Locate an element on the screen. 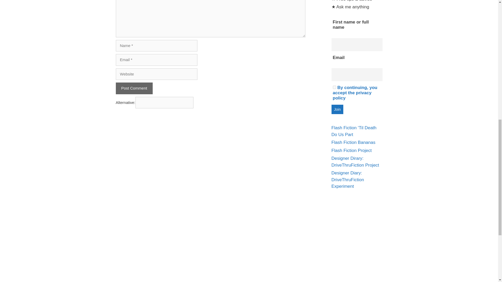 The width and height of the screenshot is (502, 282). on is located at coordinates (334, 87).